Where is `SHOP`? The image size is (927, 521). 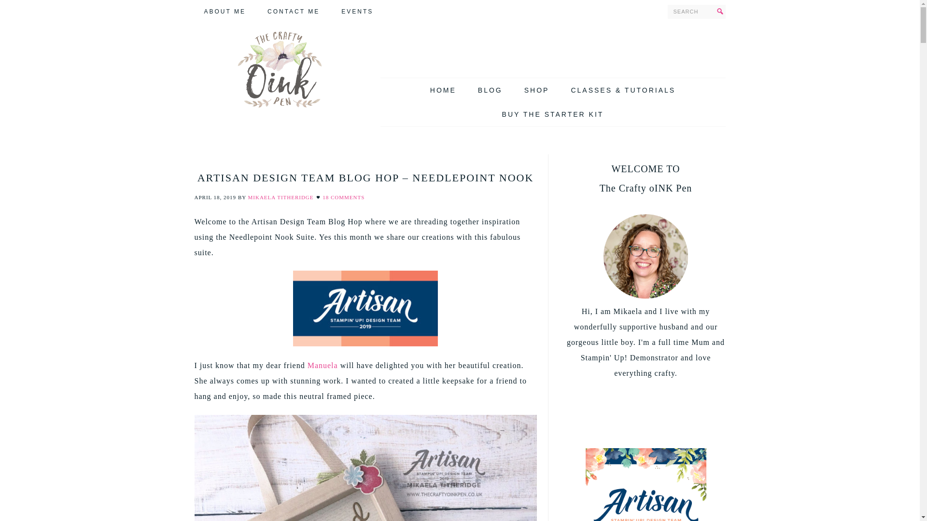 SHOP is located at coordinates (536, 90).